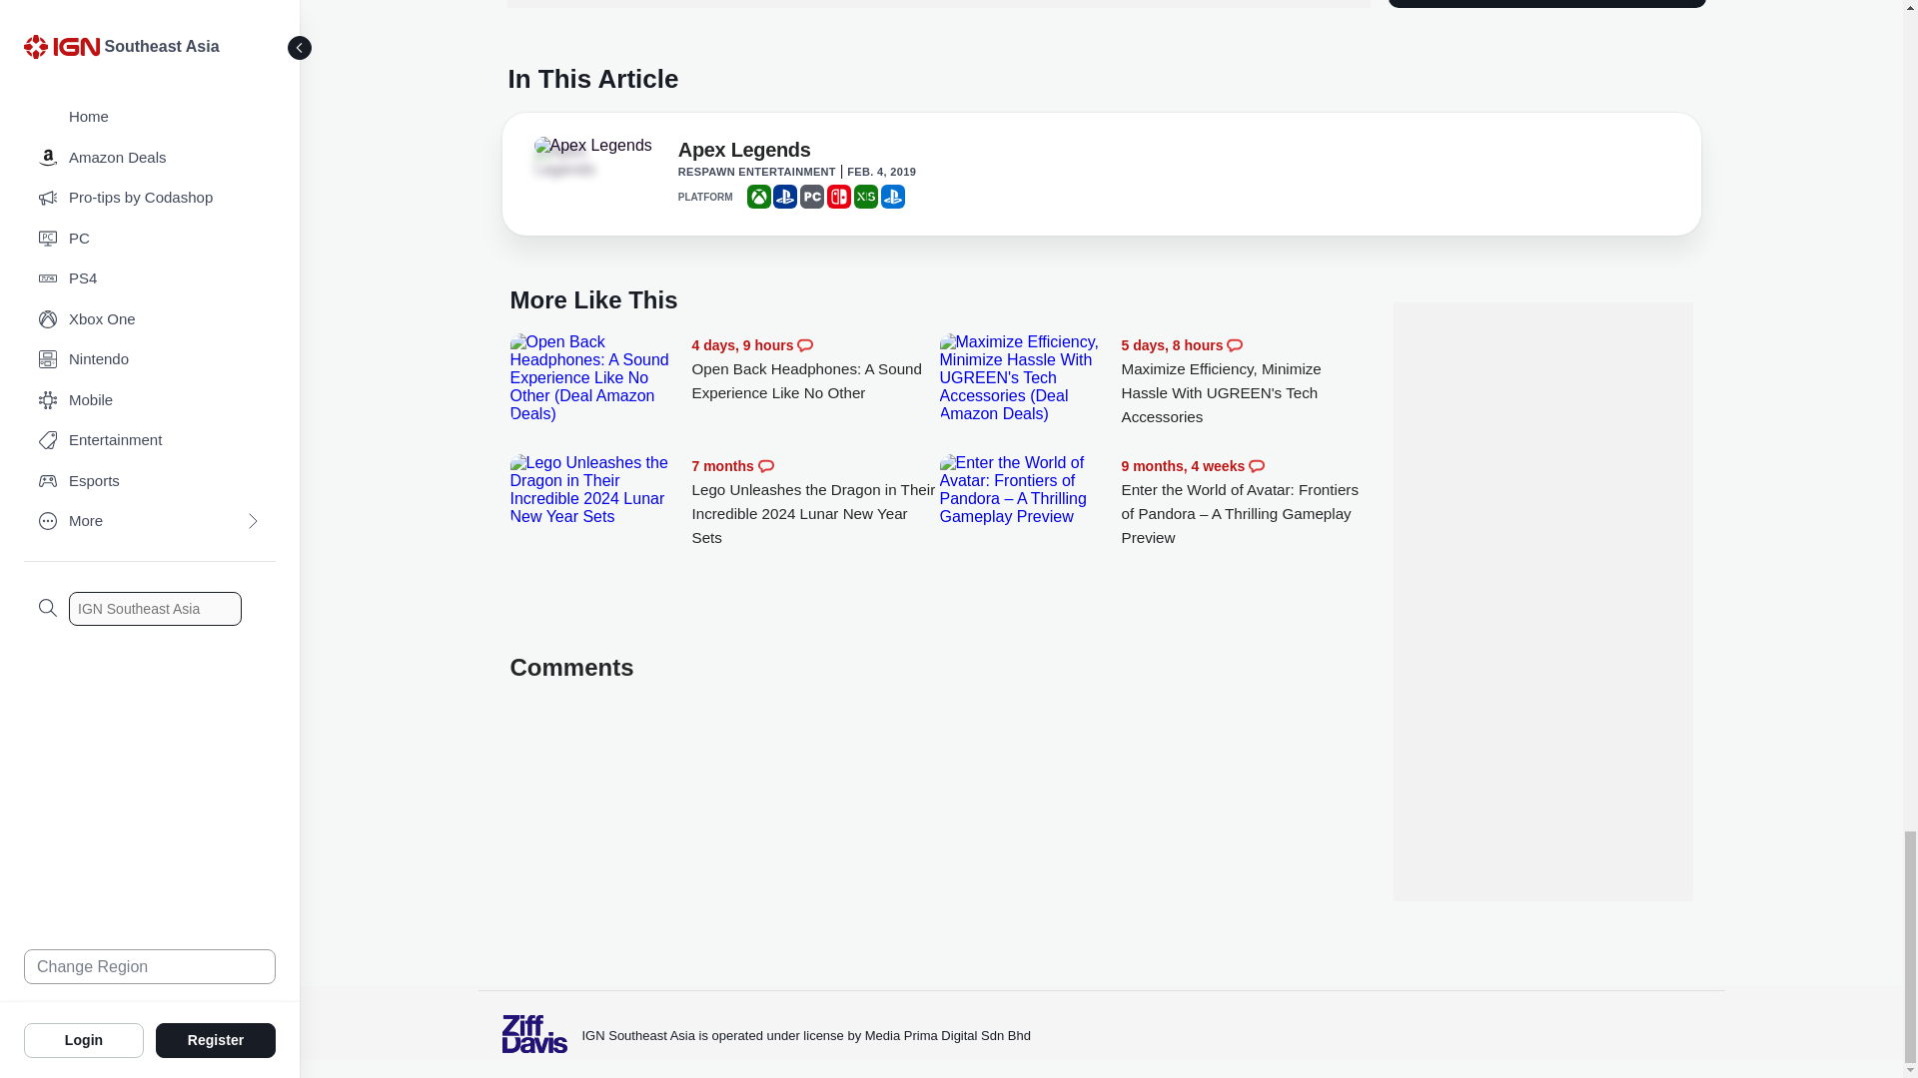  What do you see at coordinates (785, 196) in the screenshot?
I see `PS4` at bounding box center [785, 196].